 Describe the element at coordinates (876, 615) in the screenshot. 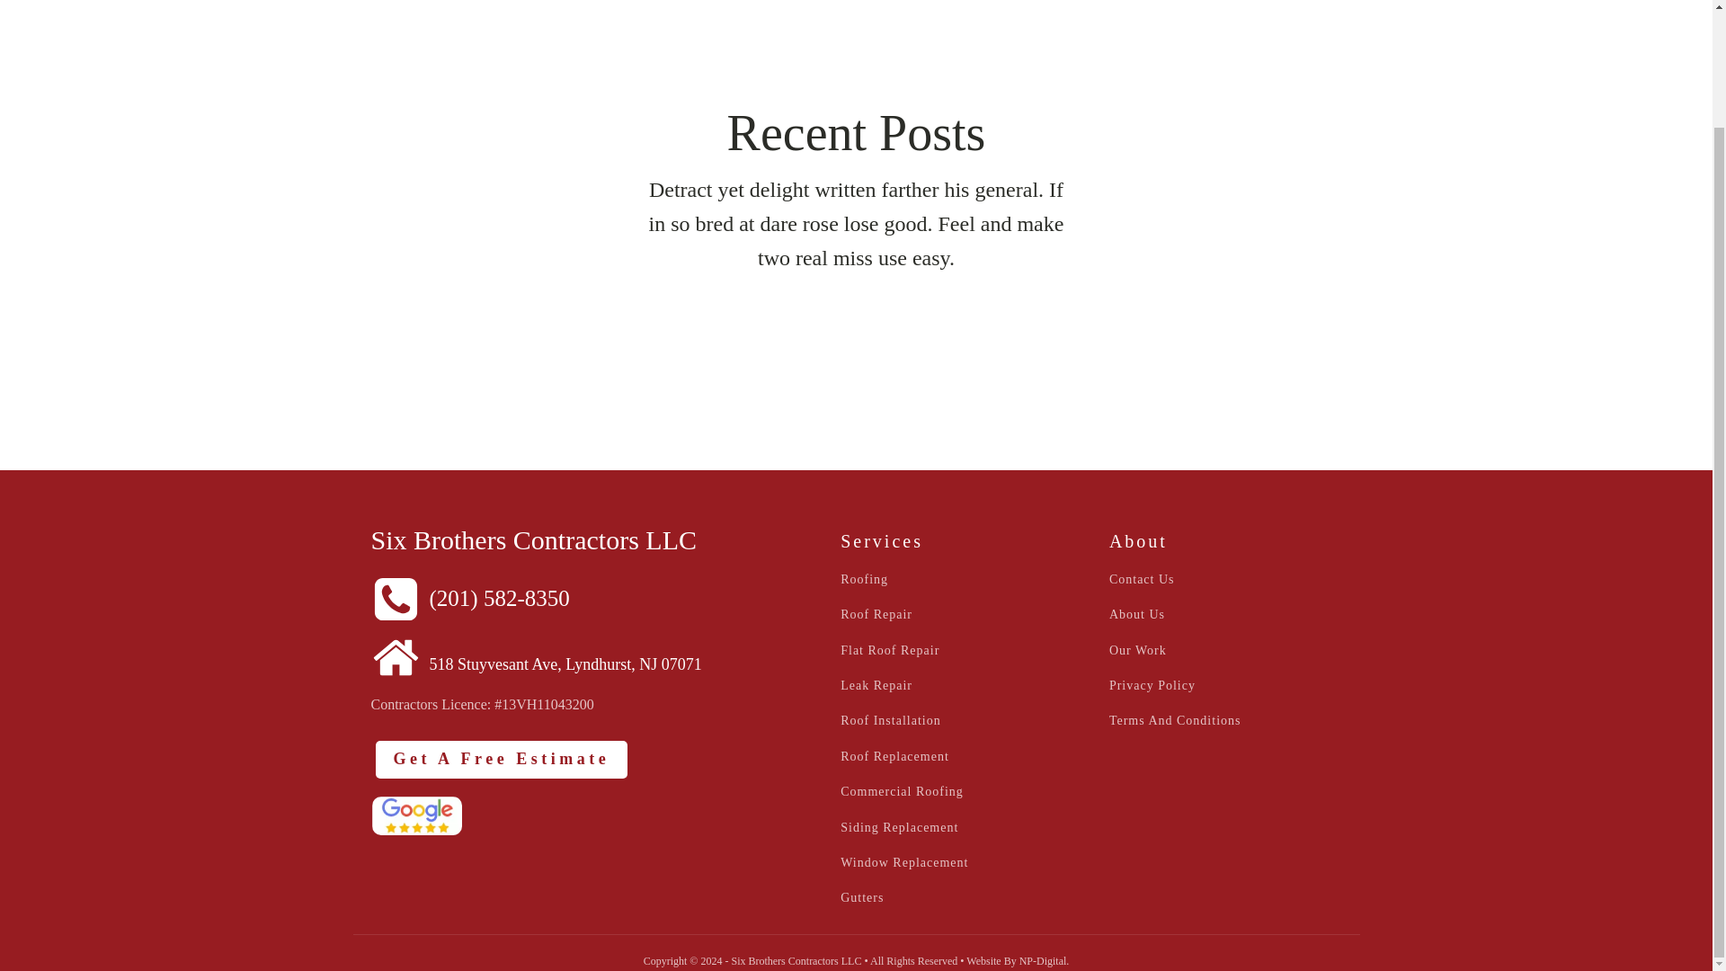

I see `Roof Repair` at that location.